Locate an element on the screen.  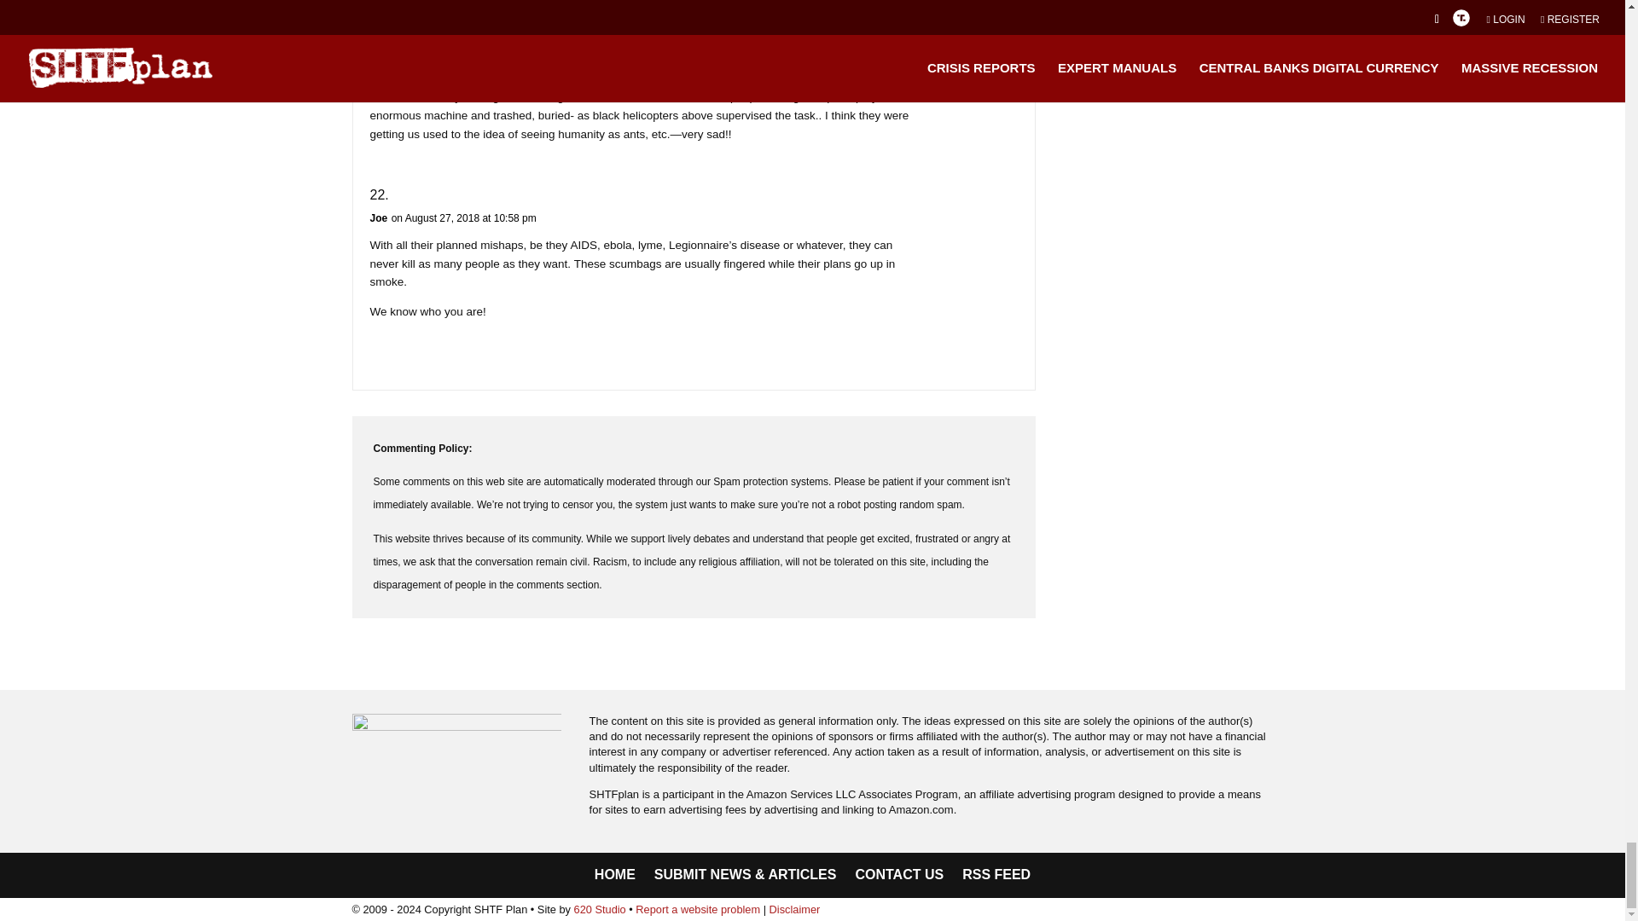
SFP-logo is located at coordinates (456, 737).